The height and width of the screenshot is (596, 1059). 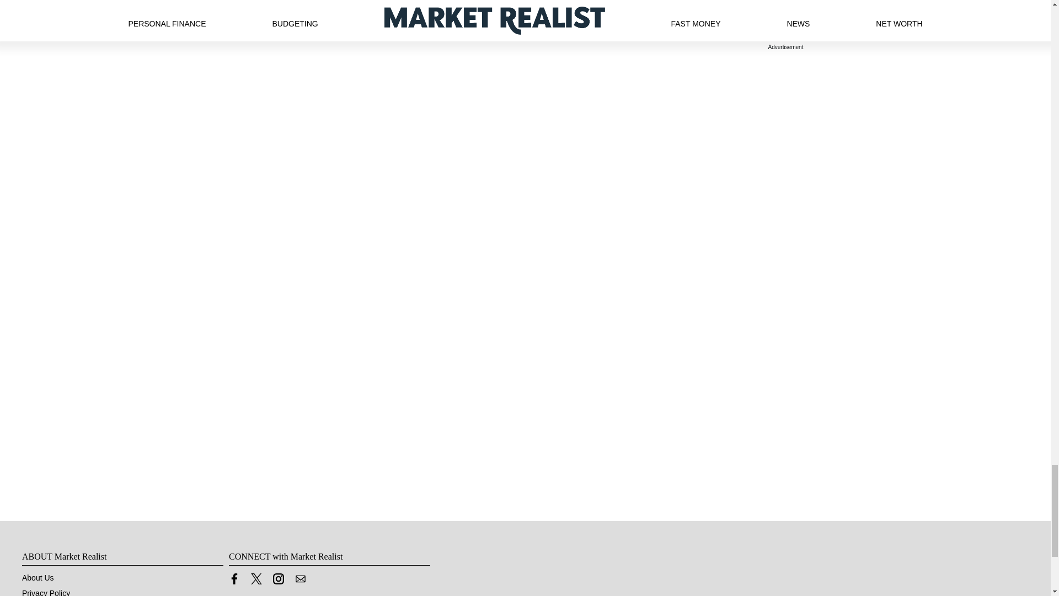 What do you see at coordinates (278, 582) in the screenshot?
I see `Link to Instagram` at bounding box center [278, 582].